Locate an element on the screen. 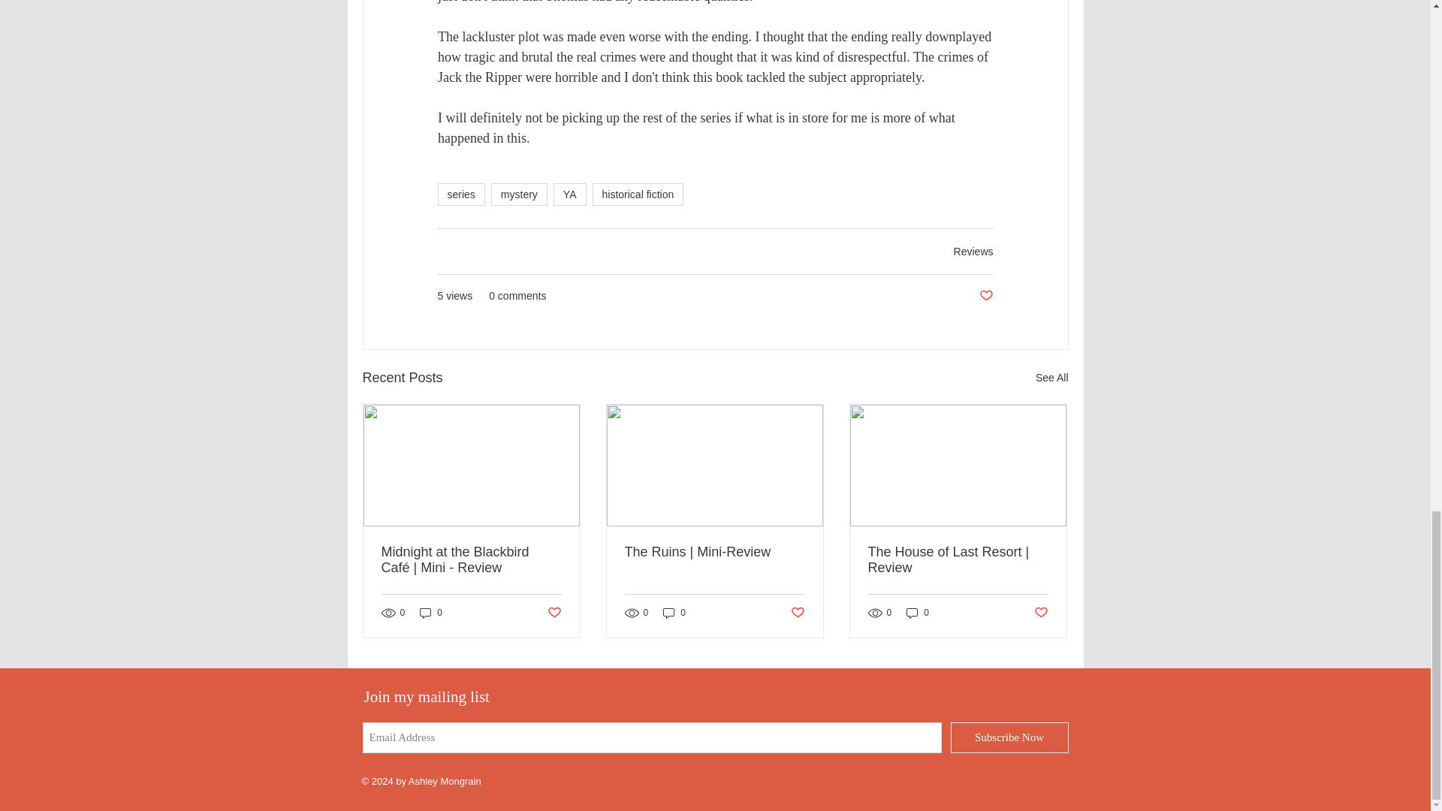  0 is located at coordinates (674, 613).